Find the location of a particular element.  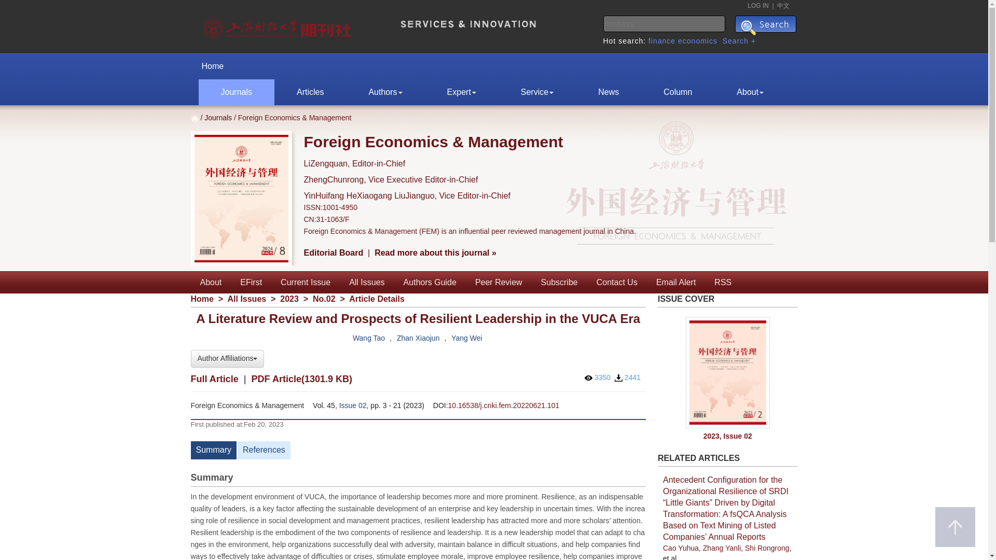

View articles of the same author is located at coordinates (467, 338).